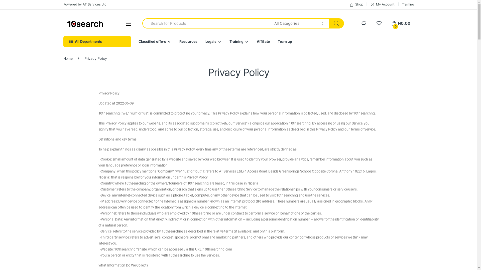 The width and height of the screenshot is (481, 270). I want to click on Home, so click(68, 58).